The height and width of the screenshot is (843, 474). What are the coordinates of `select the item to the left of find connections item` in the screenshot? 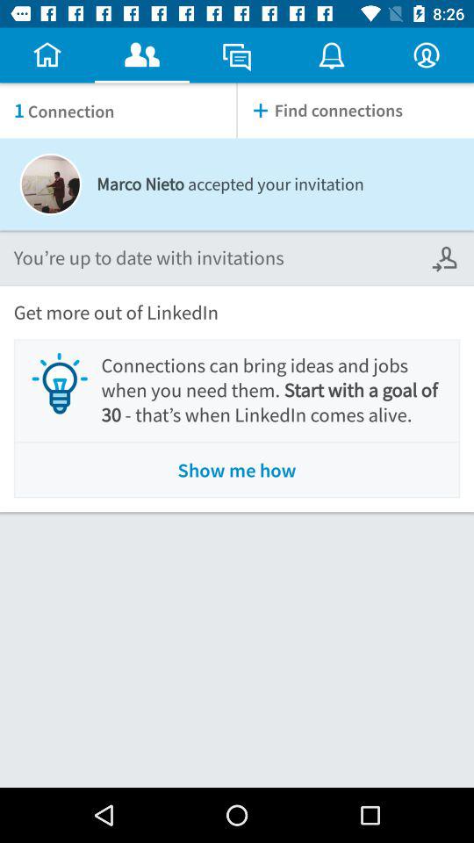 It's located at (118, 111).